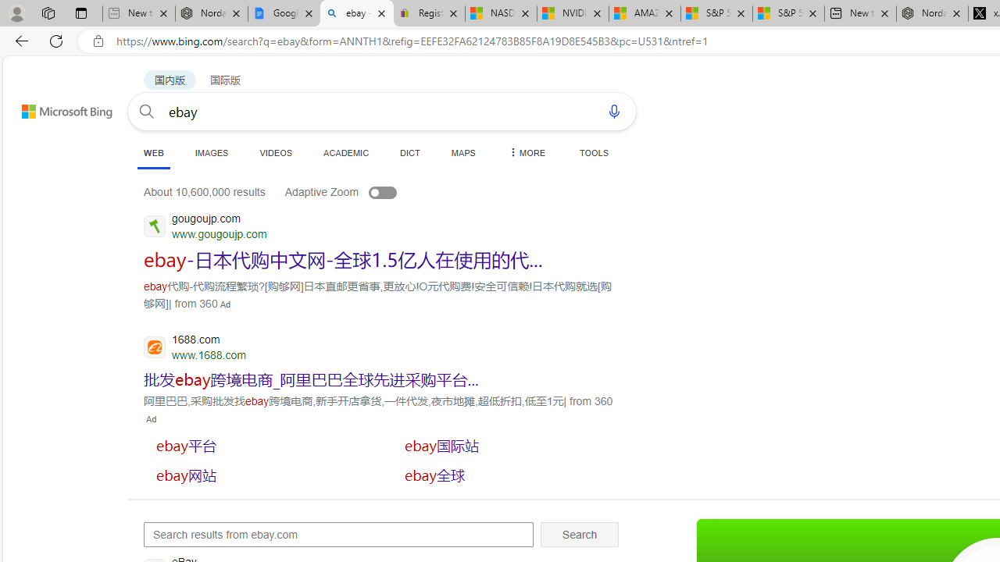 This screenshot has height=562, width=1000. I want to click on Search results from ebay.com, so click(339, 534).